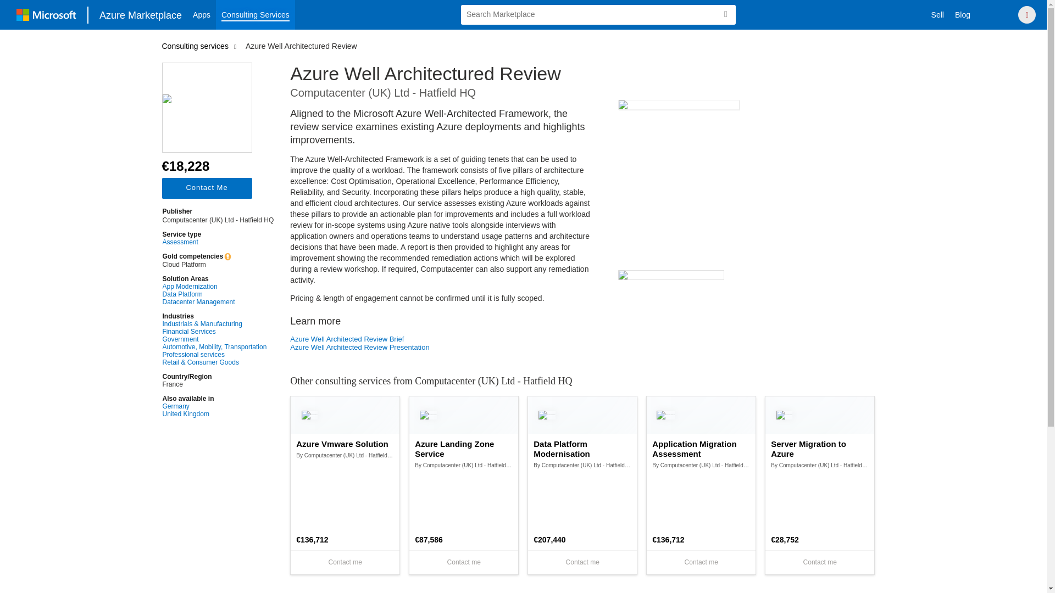 Image resolution: width=1055 pixels, height=593 pixels. What do you see at coordinates (345, 444) in the screenshot?
I see `Azure Vmware Solution` at bounding box center [345, 444].